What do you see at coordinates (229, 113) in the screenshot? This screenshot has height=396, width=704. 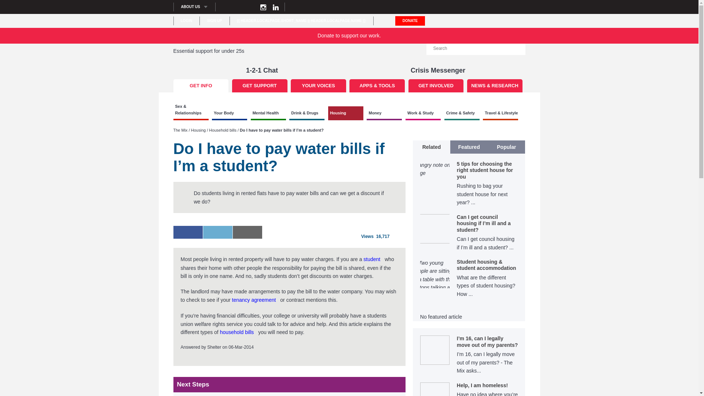 I see `Your Body` at bounding box center [229, 113].